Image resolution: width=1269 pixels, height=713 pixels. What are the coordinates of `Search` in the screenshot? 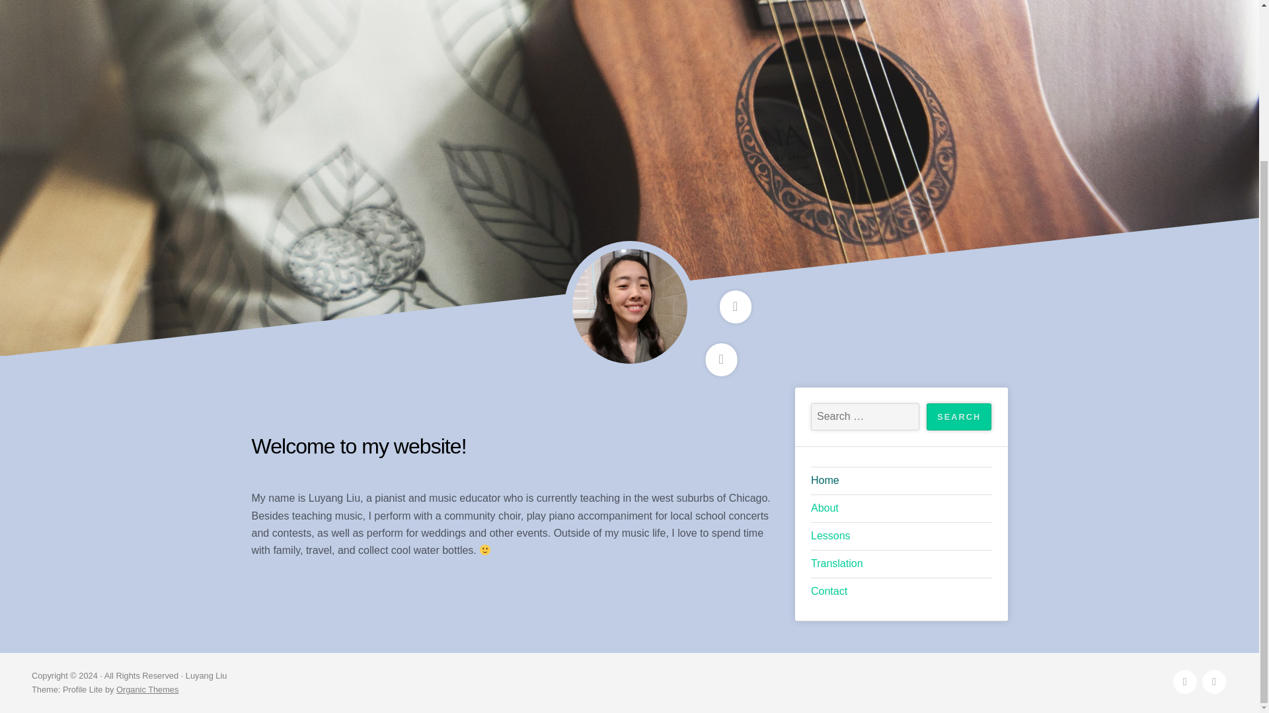 It's located at (958, 417).